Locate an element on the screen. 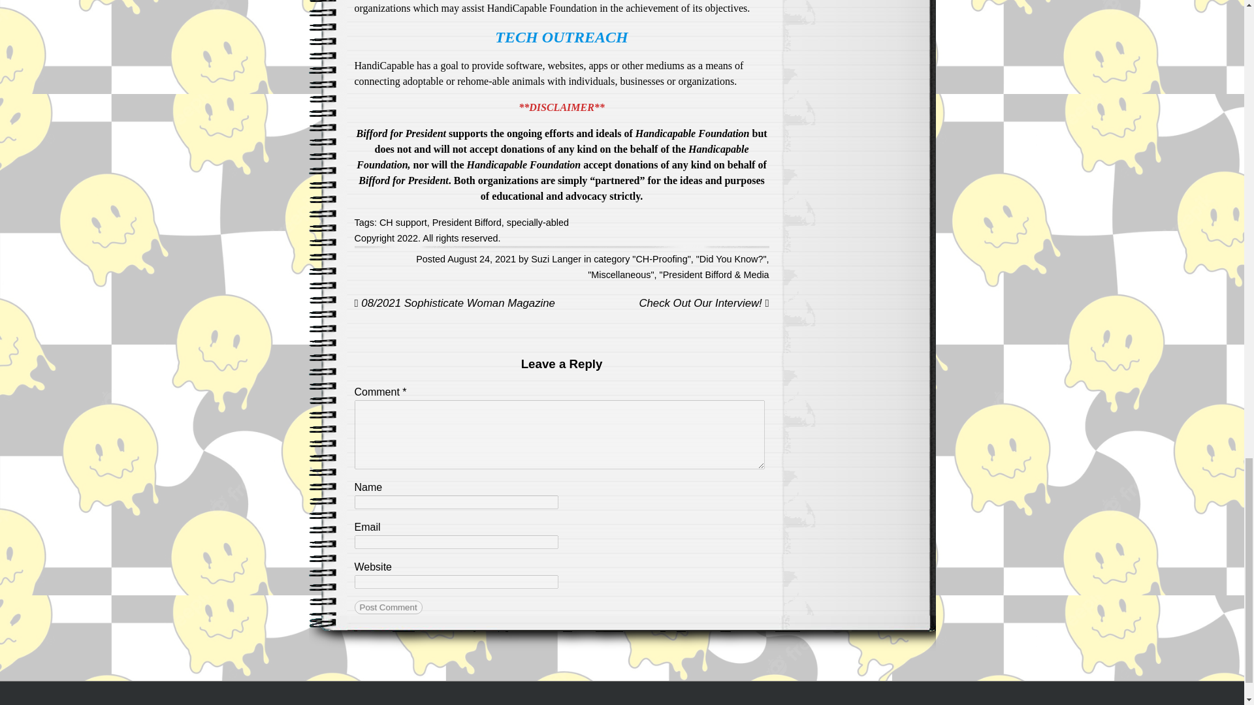  Miscellaneous is located at coordinates (620, 274).